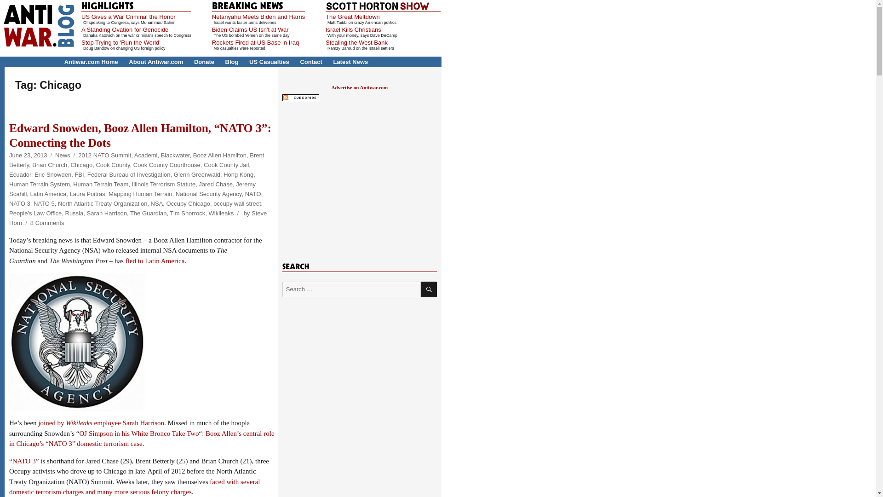 The image size is (883, 497). Describe the element at coordinates (238, 174) in the screenshot. I see `Hong Kong` at that location.